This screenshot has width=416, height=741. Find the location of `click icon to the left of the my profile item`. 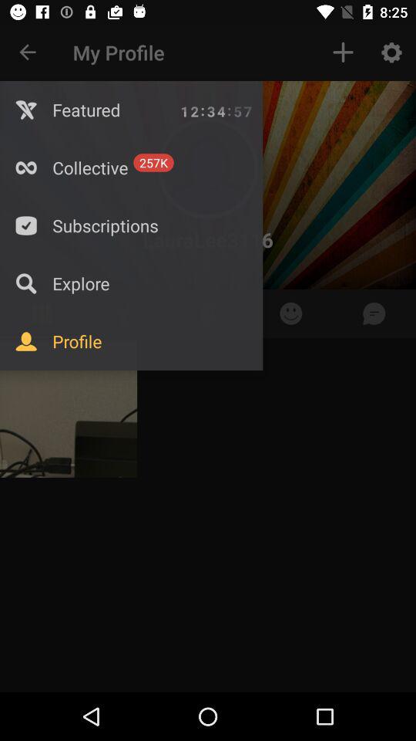

click icon to the left of the my profile item is located at coordinates (28, 52).